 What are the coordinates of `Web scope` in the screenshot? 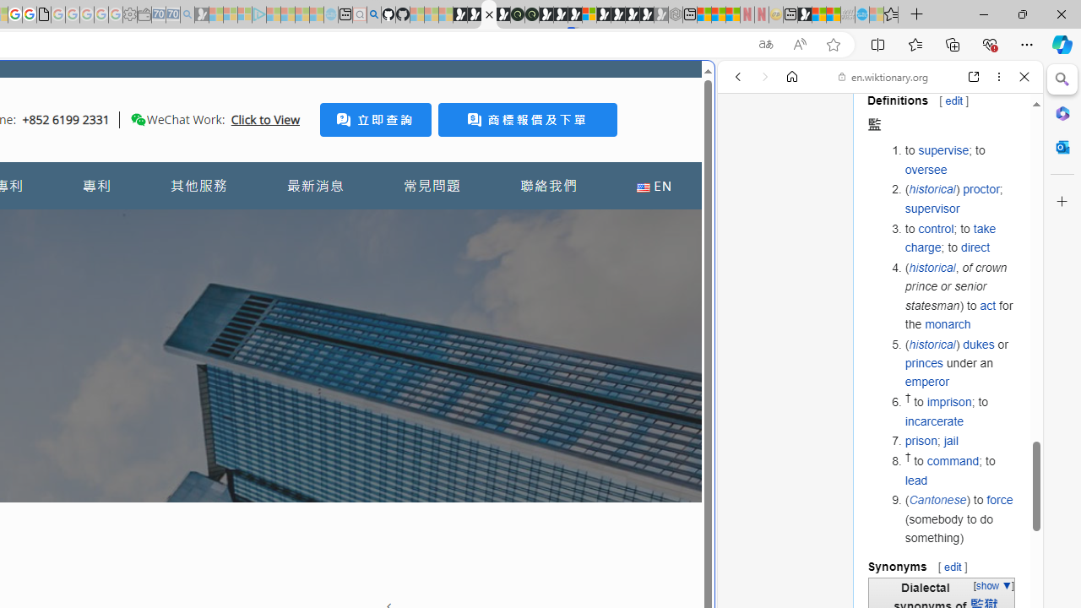 It's located at (745, 152).